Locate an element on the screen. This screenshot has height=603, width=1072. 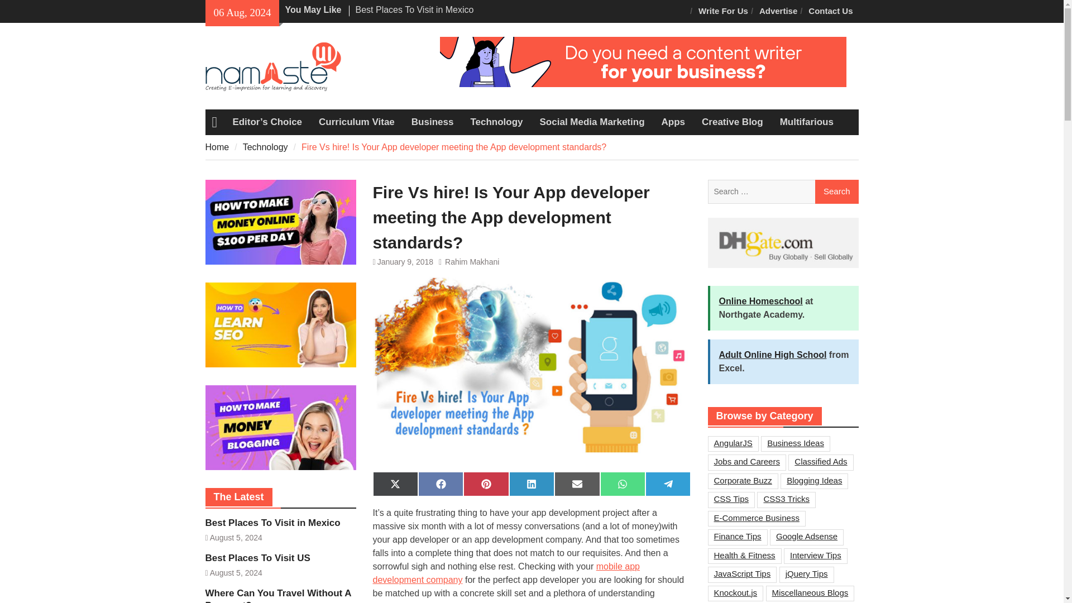
Contact Us is located at coordinates (831, 11).